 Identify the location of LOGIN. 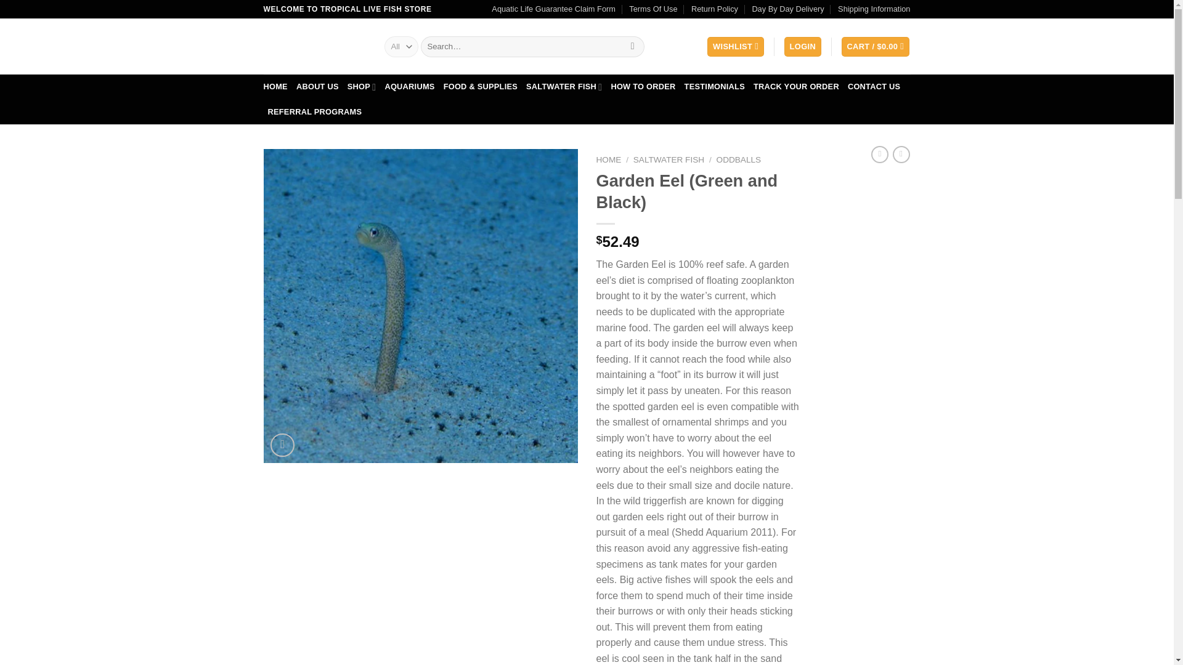
(802, 47).